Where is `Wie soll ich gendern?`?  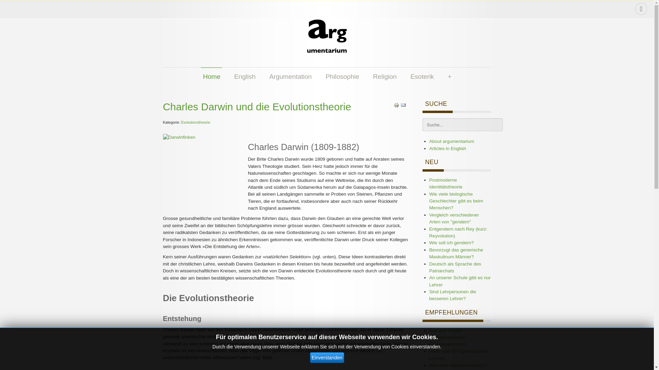
Wie soll ich gendern? is located at coordinates (451, 243).